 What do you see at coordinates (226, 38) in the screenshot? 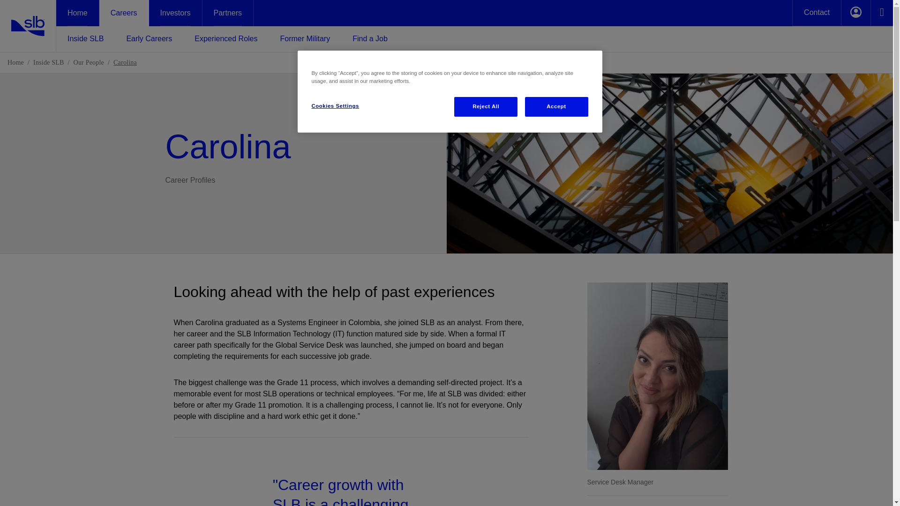
I see `Experienced Roles` at bounding box center [226, 38].